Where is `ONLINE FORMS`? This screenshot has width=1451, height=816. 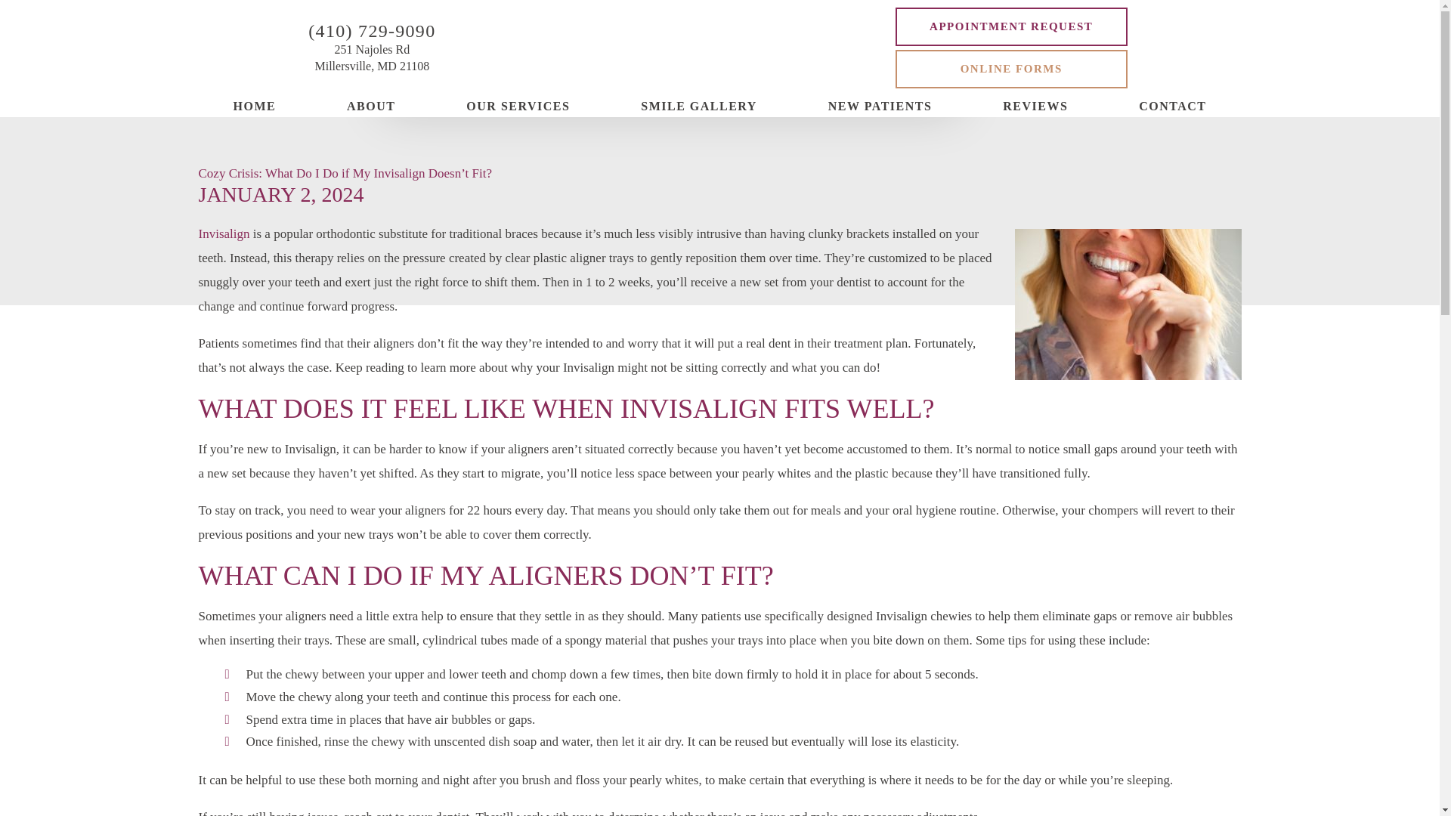 ONLINE FORMS is located at coordinates (1011, 68).